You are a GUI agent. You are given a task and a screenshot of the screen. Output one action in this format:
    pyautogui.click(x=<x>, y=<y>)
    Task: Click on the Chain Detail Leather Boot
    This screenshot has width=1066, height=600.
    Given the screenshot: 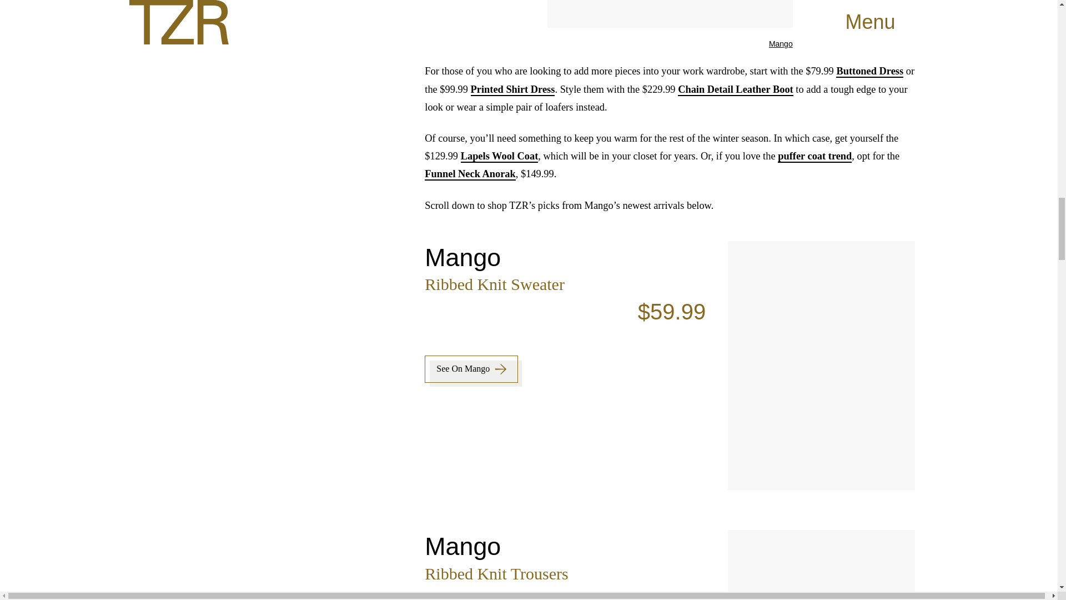 What is the action you would take?
    pyautogui.click(x=735, y=89)
    